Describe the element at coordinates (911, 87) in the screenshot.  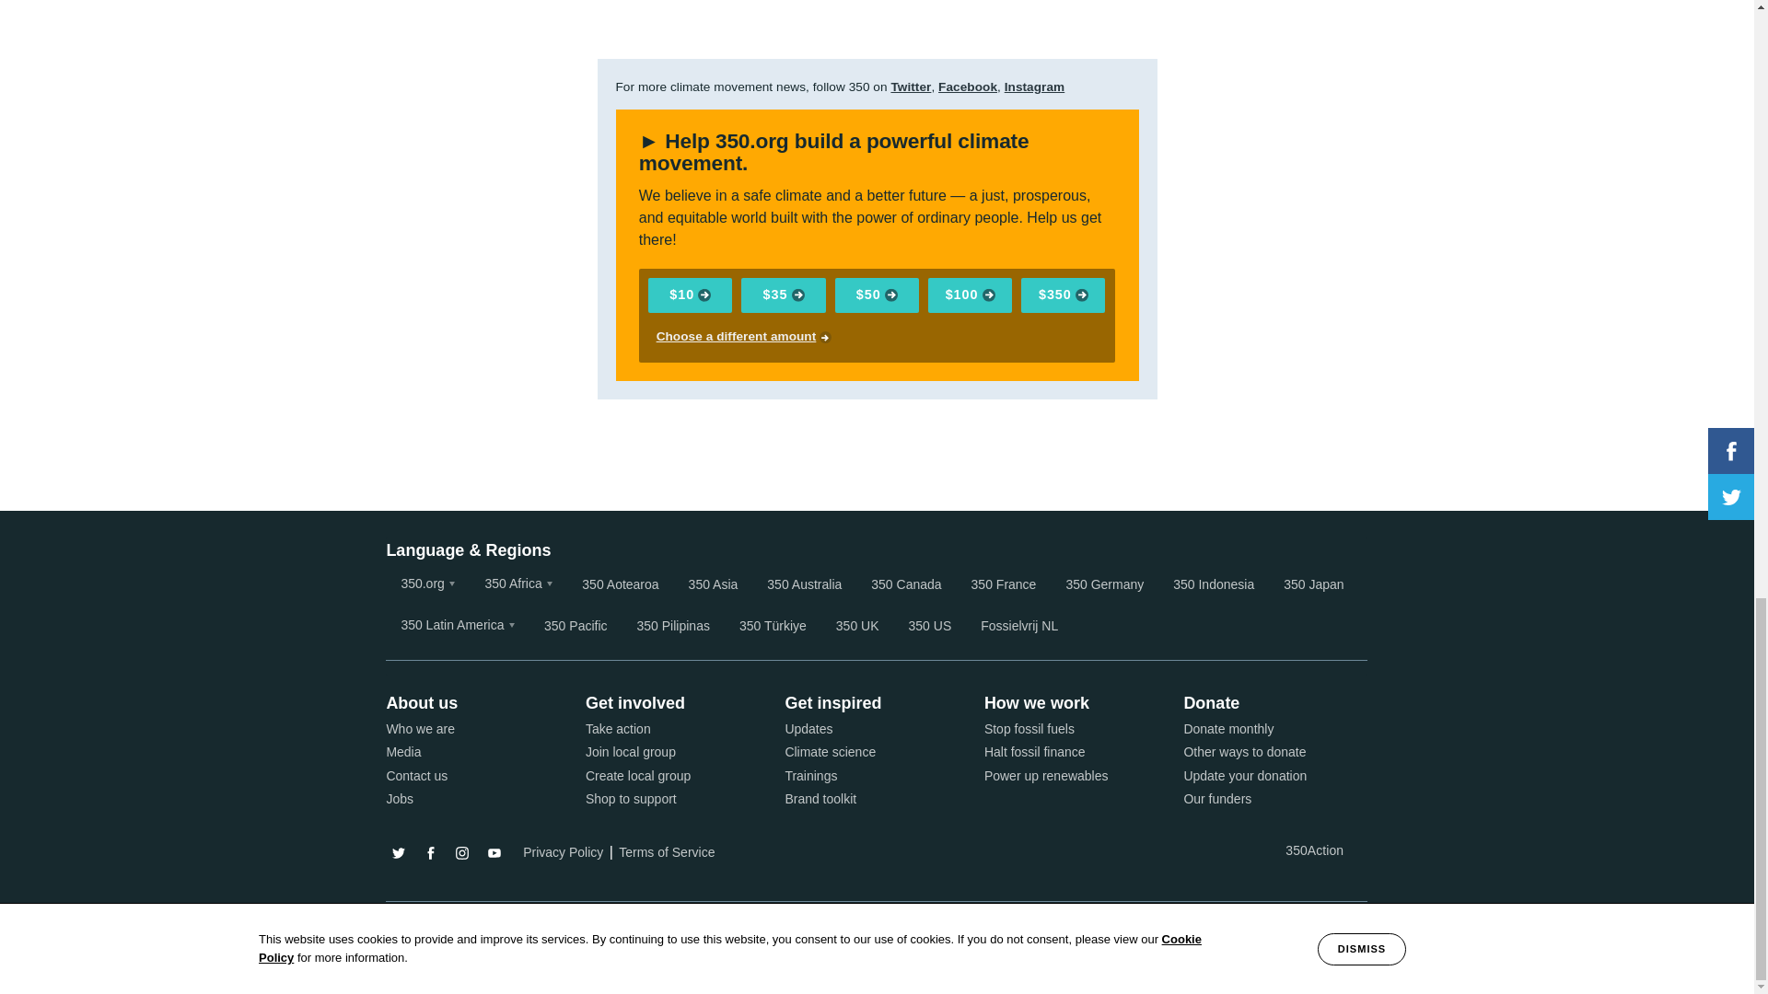
I see `Twitter` at that location.